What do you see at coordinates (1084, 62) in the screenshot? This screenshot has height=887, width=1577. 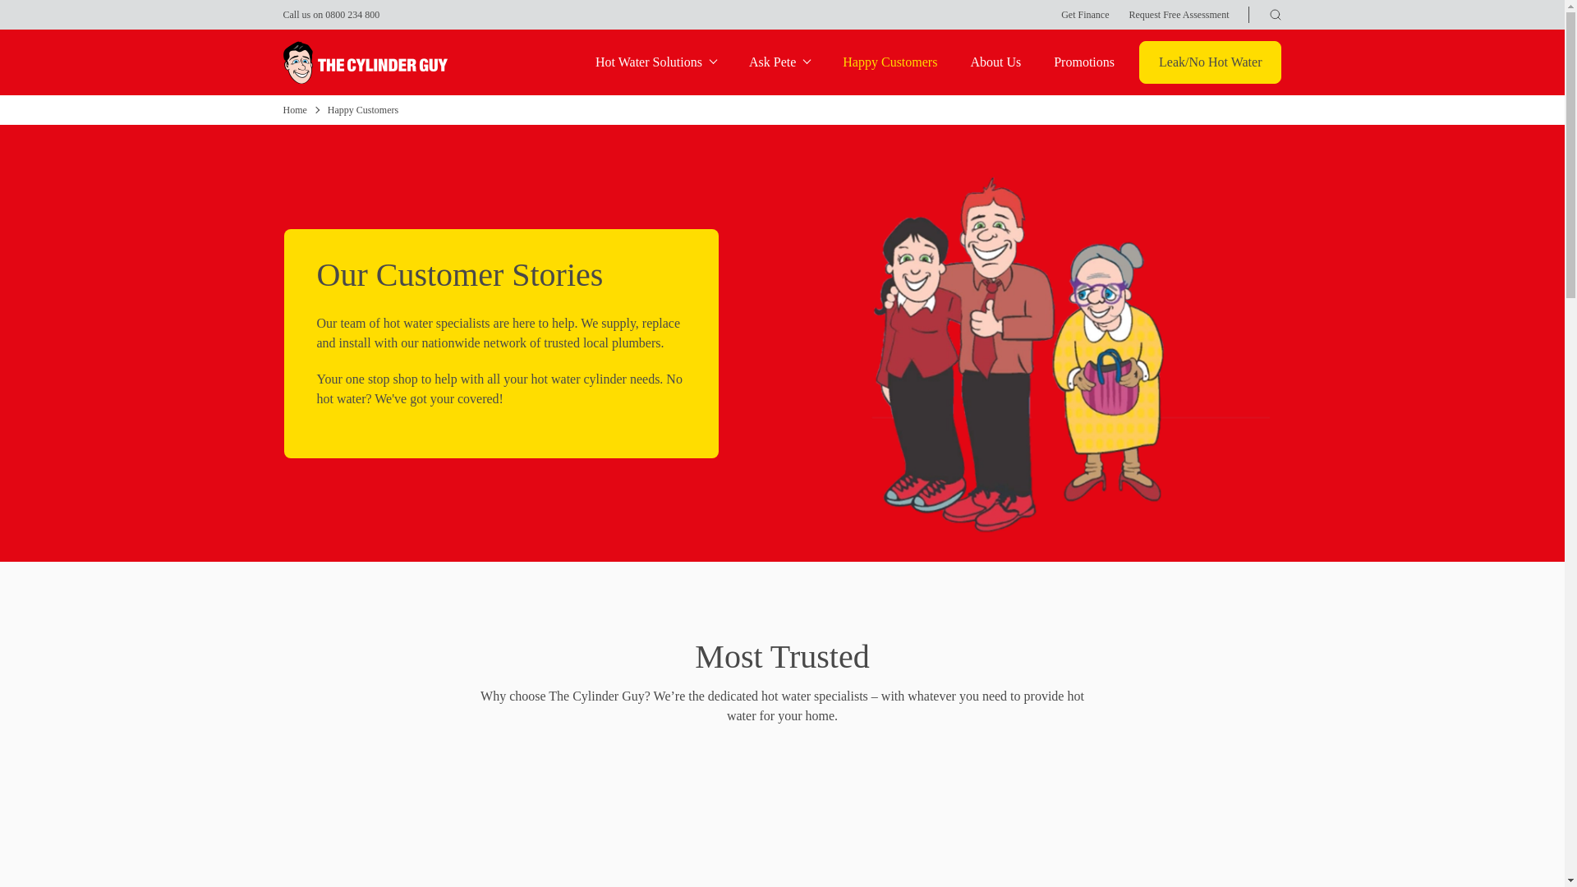 I see `Promotions` at bounding box center [1084, 62].